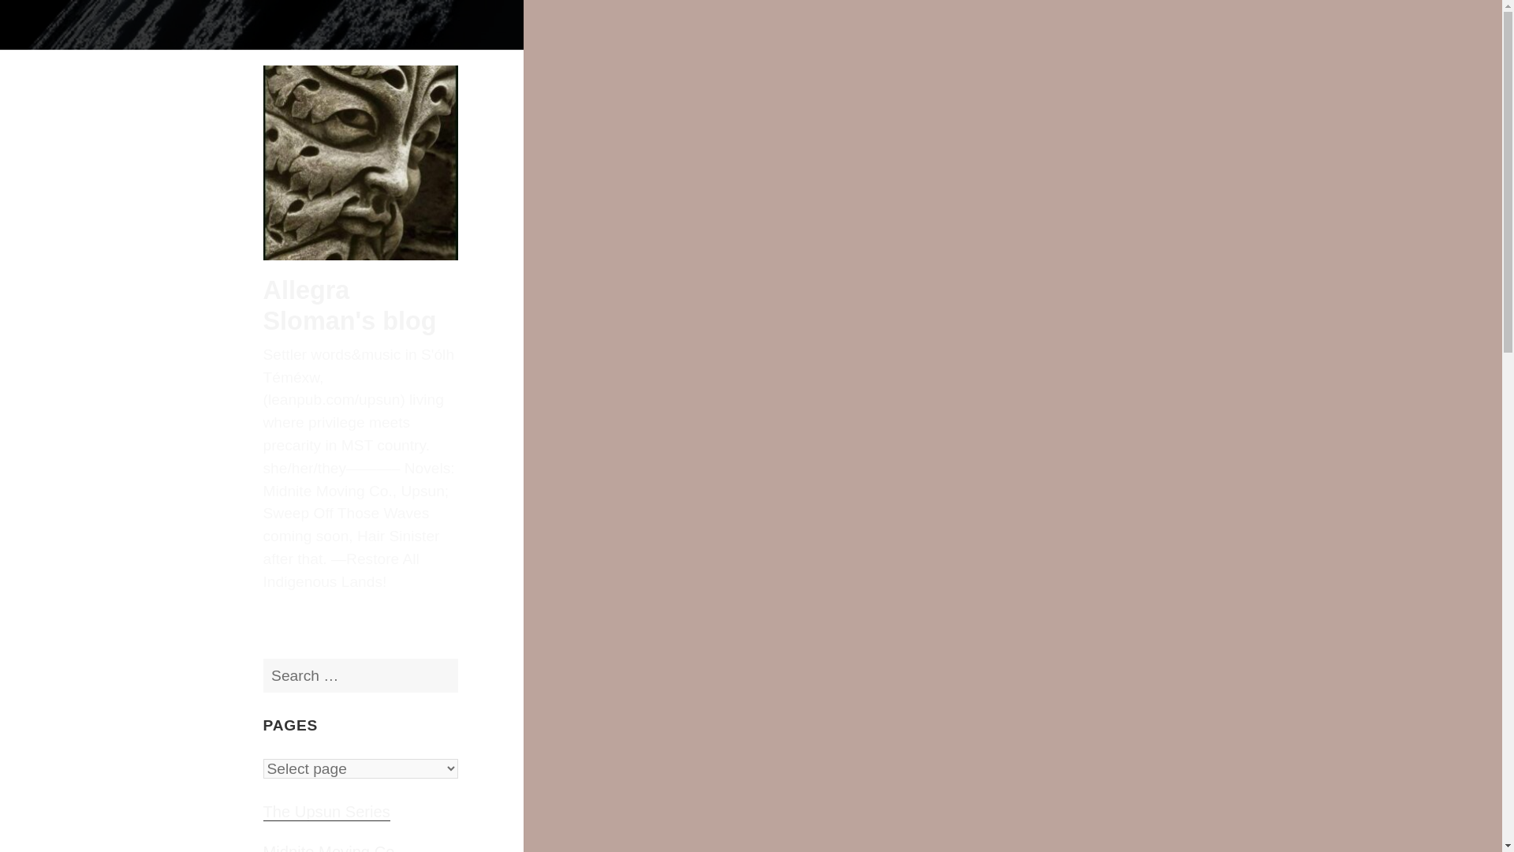  What do you see at coordinates (326, 813) in the screenshot?
I see `The Upsun Series` at bounding box center [326, 813].